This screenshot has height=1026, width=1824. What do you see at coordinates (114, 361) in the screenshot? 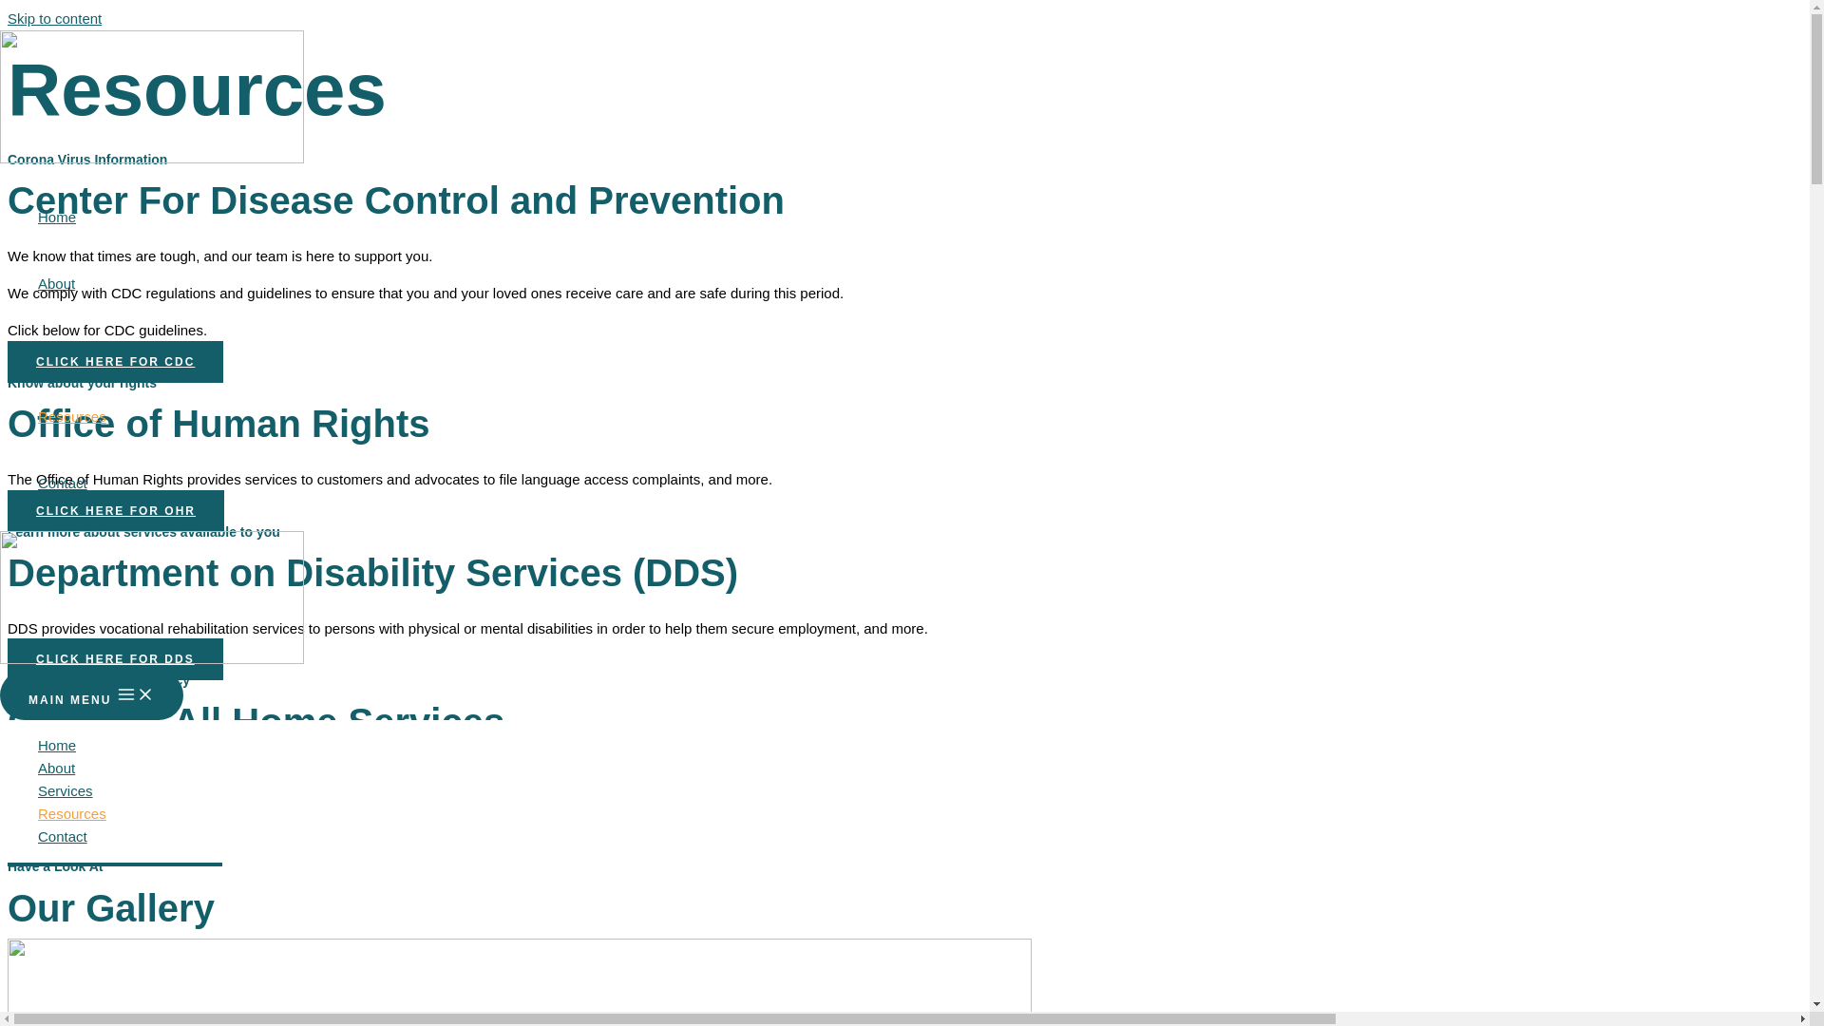
I see `CLICK HERE FOR CDC` at bounding box center [114, 361].